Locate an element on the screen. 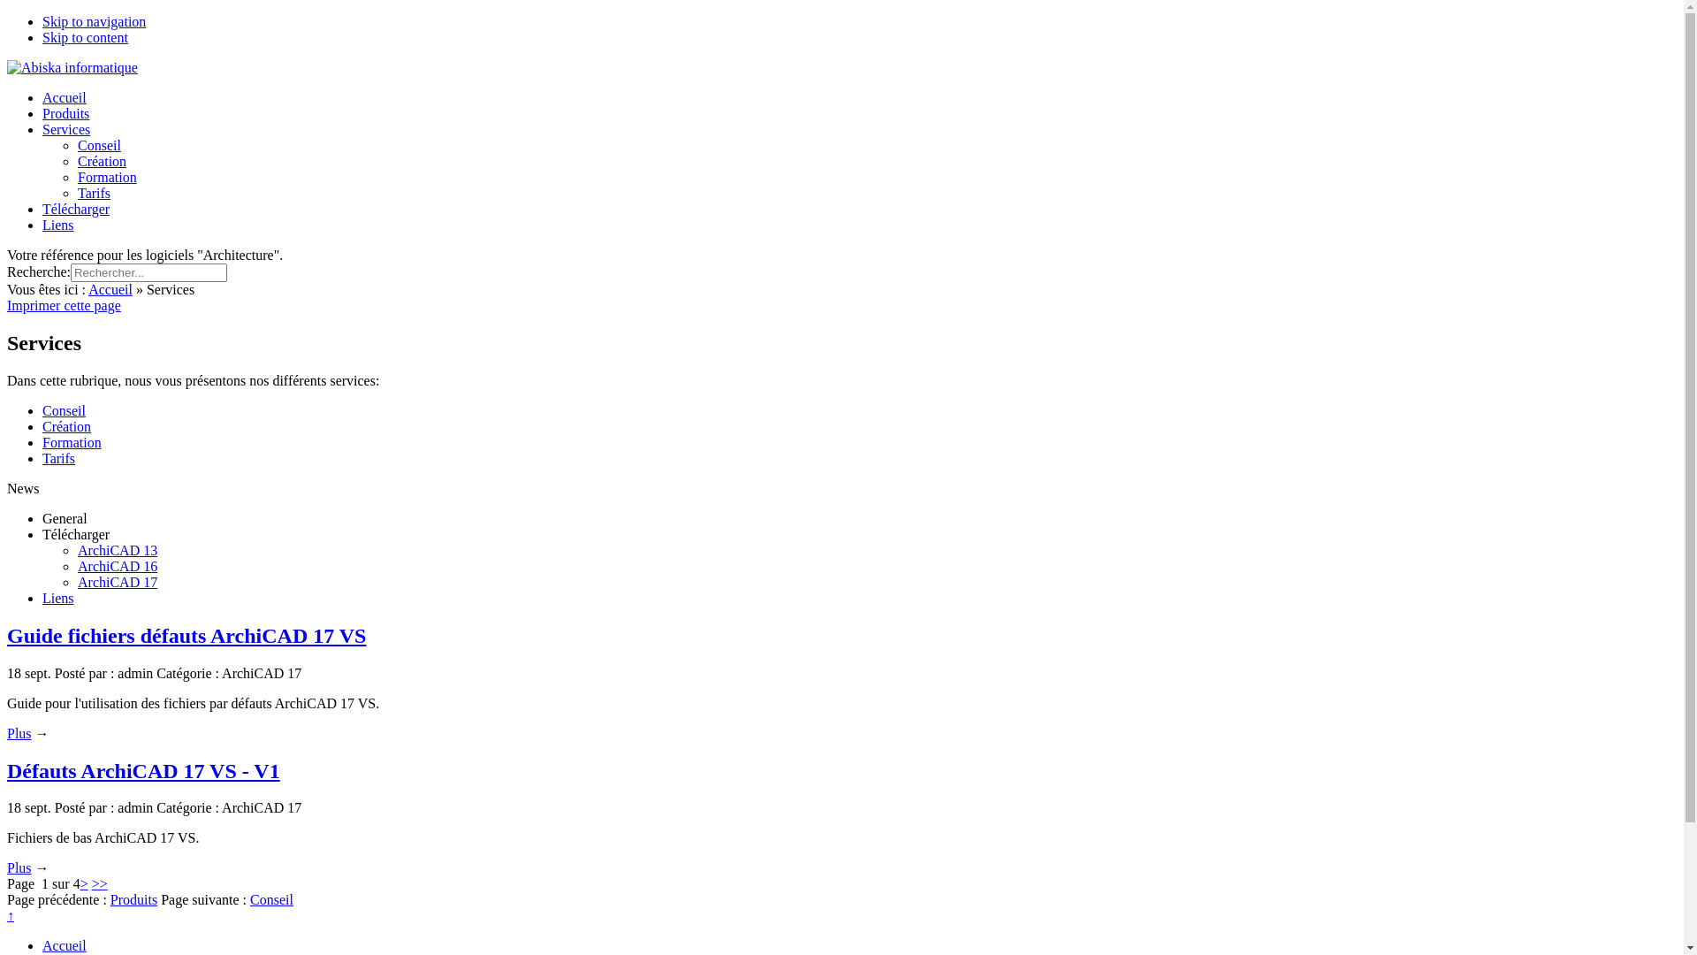  Plus is located at coordinates (19, 868).